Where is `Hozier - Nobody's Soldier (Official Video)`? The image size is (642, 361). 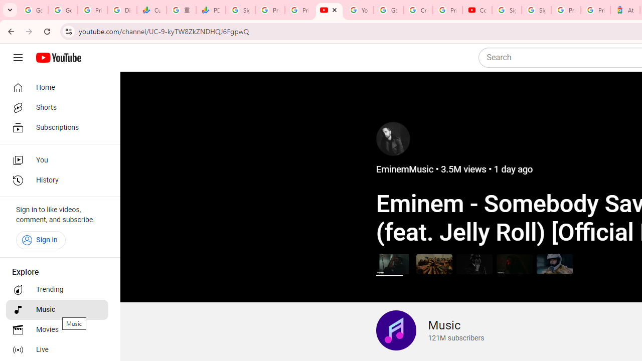 Hozier - Nobody's Soldier (Official Video) is located at coordinates (515, 264).